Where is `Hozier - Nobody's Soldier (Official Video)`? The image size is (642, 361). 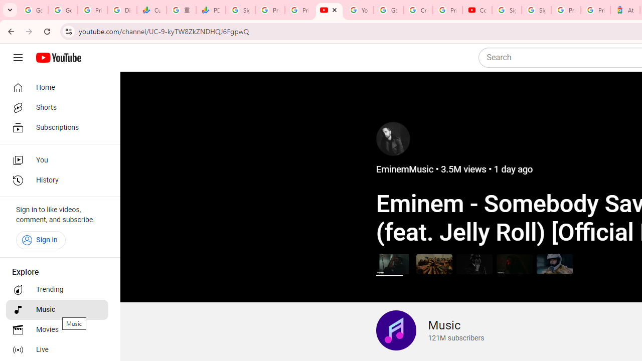 Hozier - Nobody's Soldier (Official Video) is located at coordinates (515, 264).